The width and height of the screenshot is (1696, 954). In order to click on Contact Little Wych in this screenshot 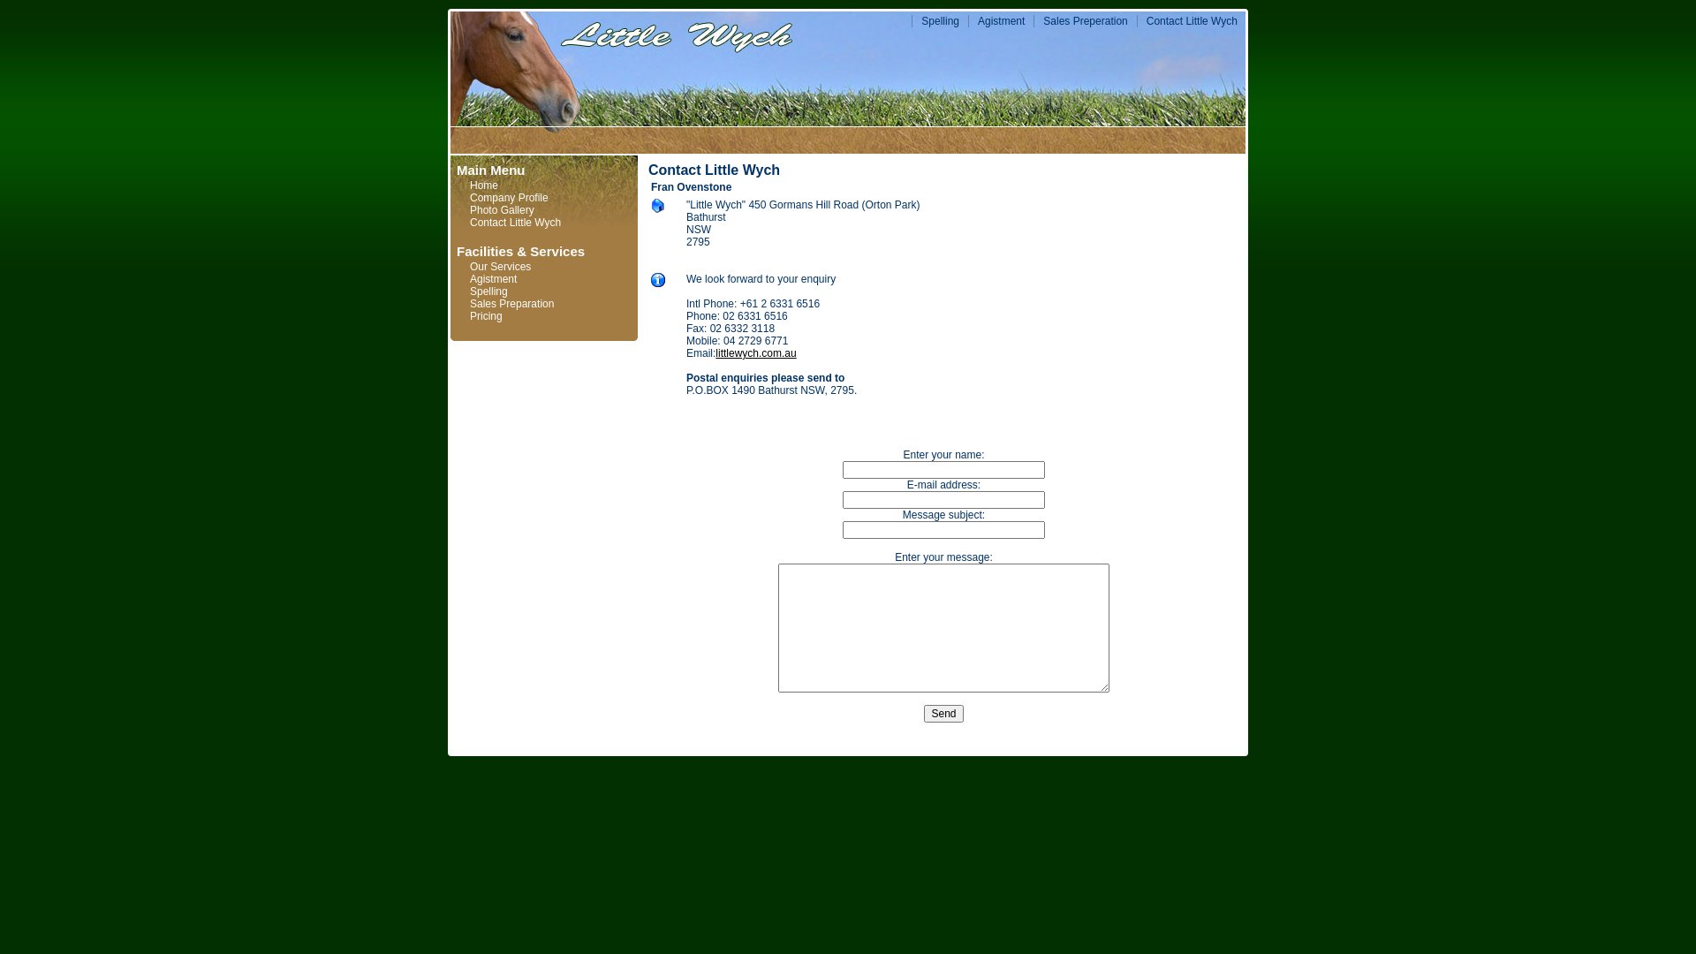, I will do `click(1192, 21)`.